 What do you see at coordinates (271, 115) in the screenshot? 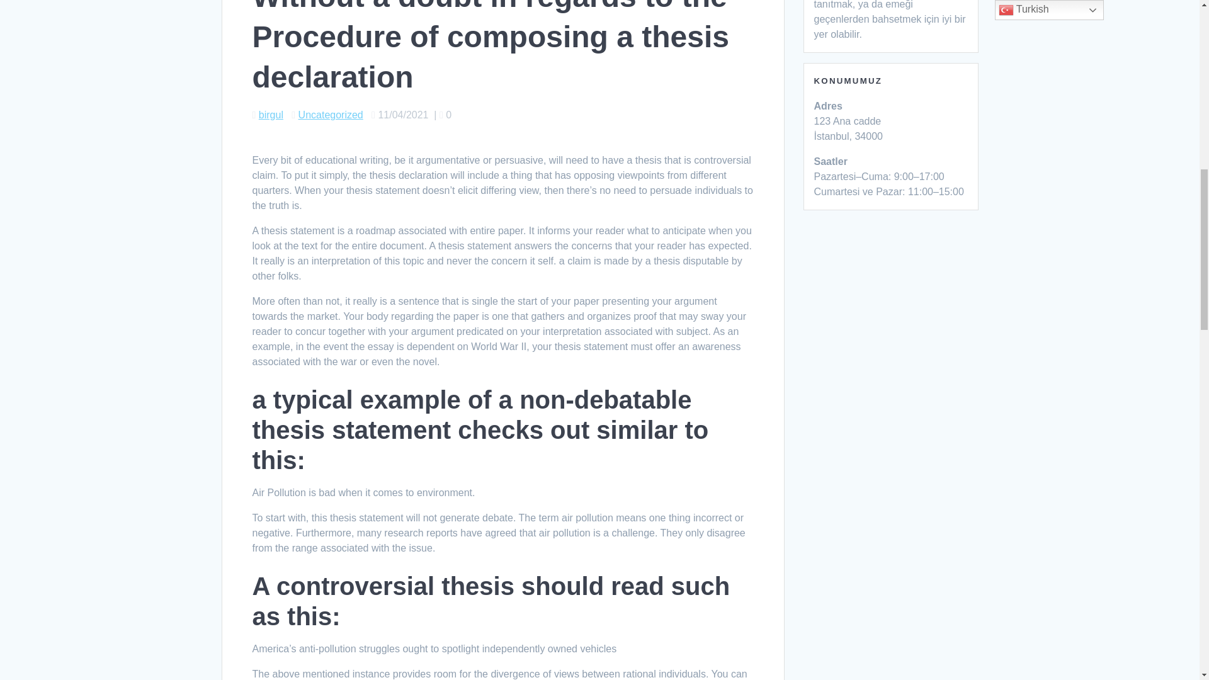
I see `birgul` at bounding box center [271, 115].